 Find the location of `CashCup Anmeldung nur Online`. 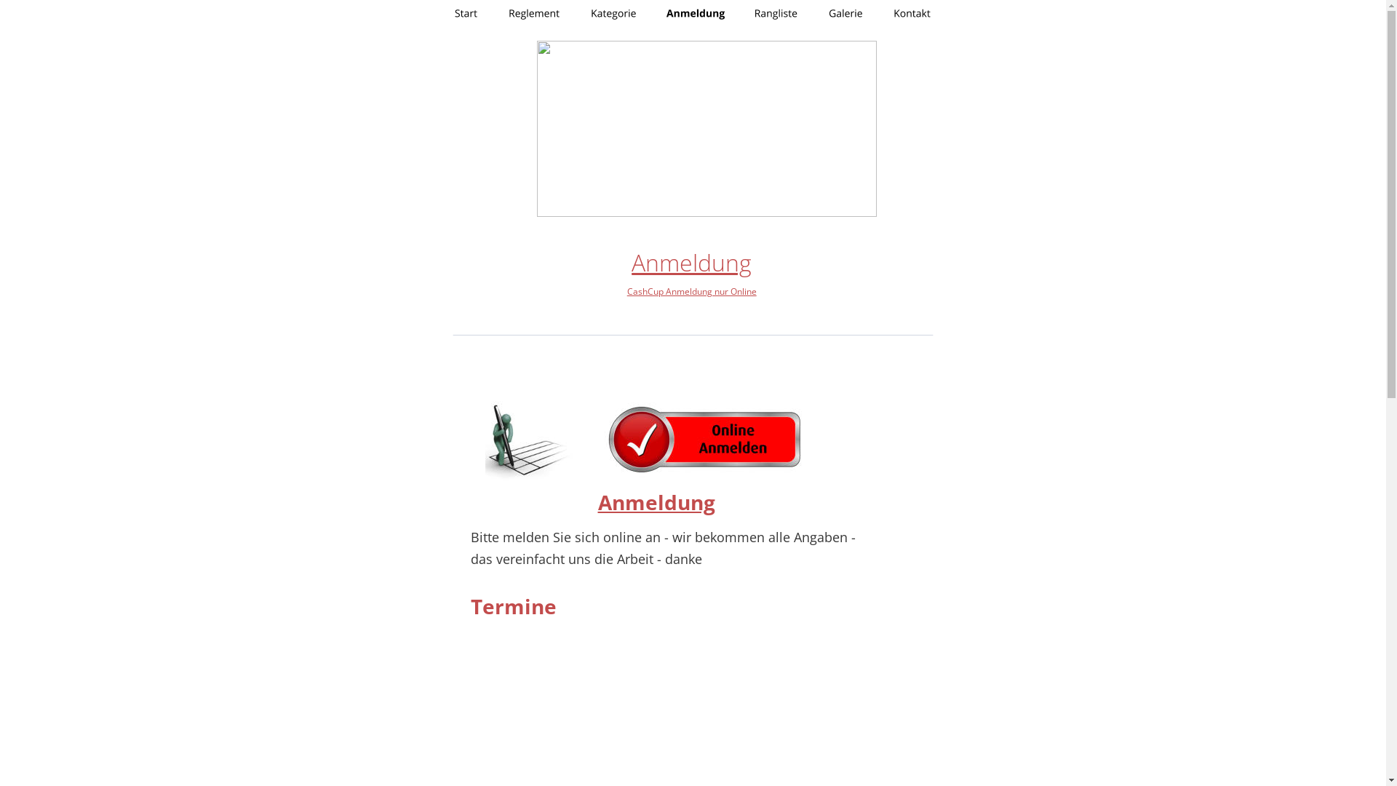

CashCup Anmeldung nur Online is located at coordinates (692, 291).